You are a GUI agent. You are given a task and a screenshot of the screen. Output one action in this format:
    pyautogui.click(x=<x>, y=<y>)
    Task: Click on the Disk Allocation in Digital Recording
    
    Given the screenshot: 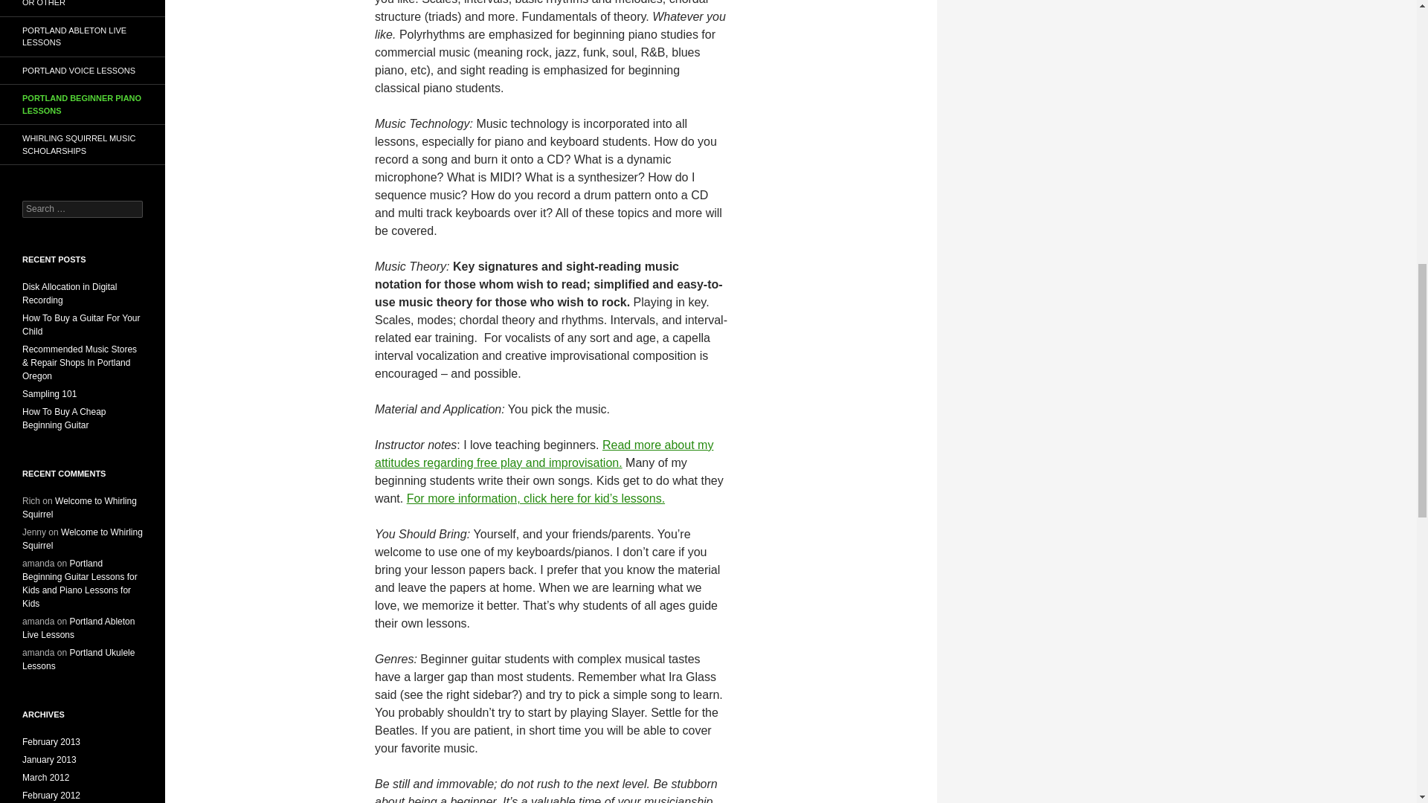 What is the action you would take?
    pyautogui.click(x=70, y=294)
    